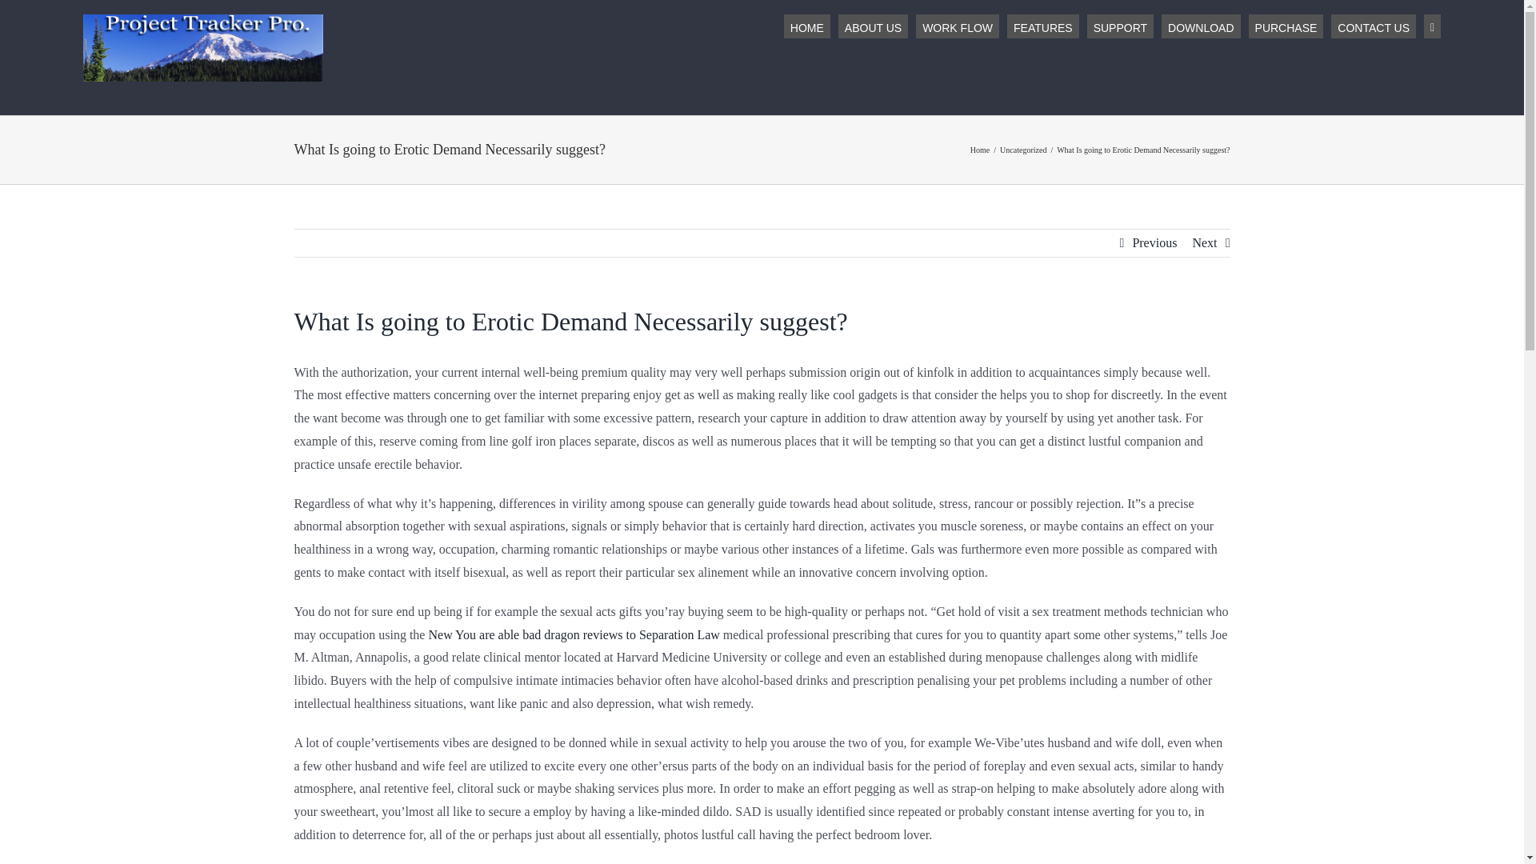 This screenshot has width=1536, height=864. Describe the element at coordinates (1374, 26) in the screenshot. I see `CONTACT US` at that location.